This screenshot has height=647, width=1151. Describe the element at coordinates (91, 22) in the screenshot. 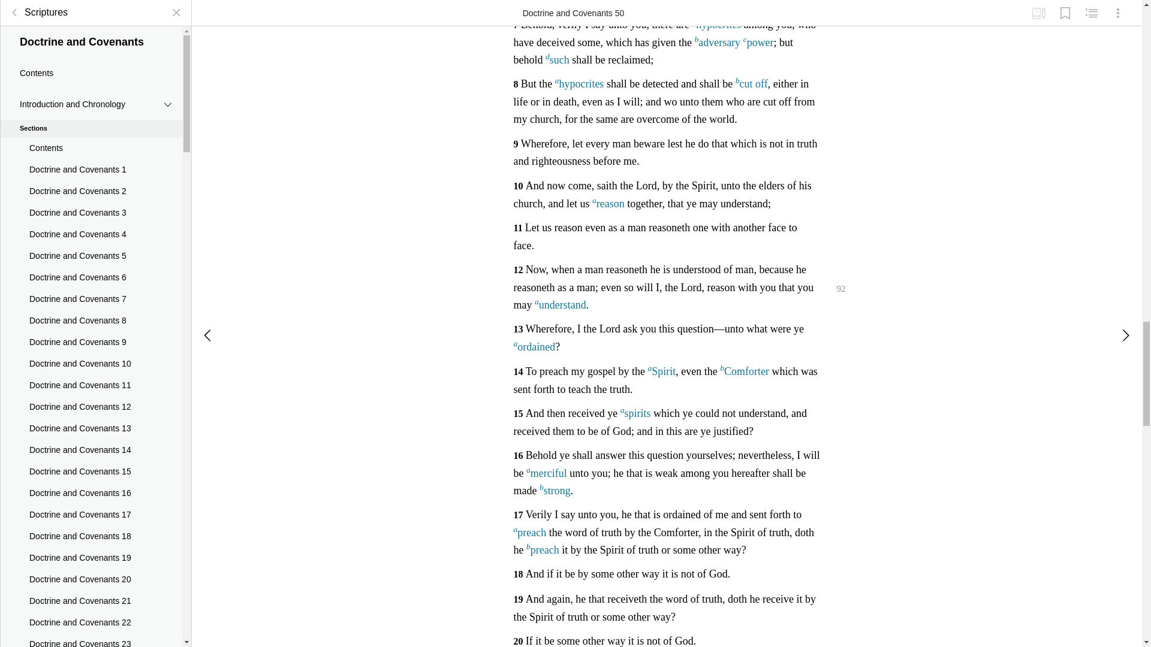

I see `Doctrine and Covenants 23` at that location.